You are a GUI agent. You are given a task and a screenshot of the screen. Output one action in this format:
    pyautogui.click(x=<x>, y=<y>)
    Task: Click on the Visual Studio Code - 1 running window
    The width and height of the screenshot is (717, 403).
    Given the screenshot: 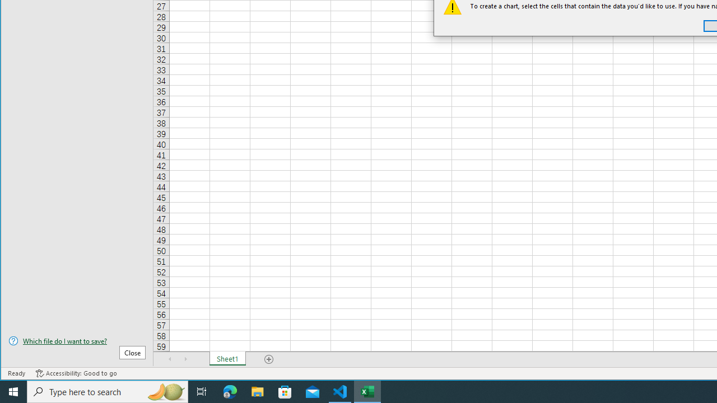 What is the action you would take?
    pyautogui.click(x=340, y=392)
    